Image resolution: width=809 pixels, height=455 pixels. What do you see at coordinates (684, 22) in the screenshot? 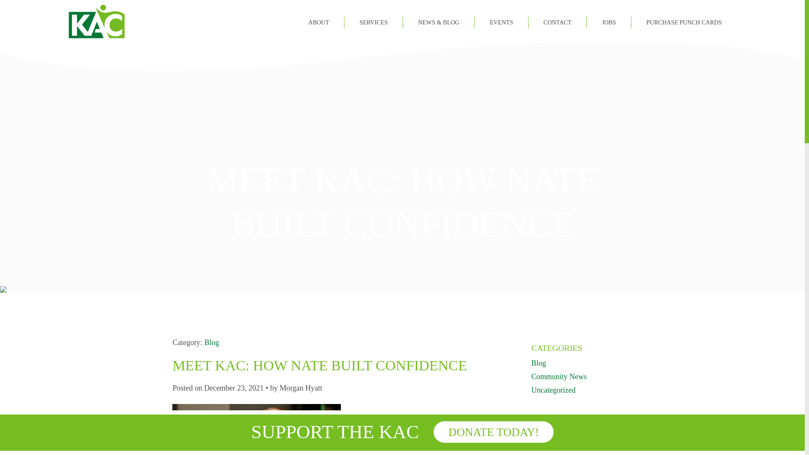
I see `PURCHASE PUNCH CARDS` at bounding box center [684, 22].